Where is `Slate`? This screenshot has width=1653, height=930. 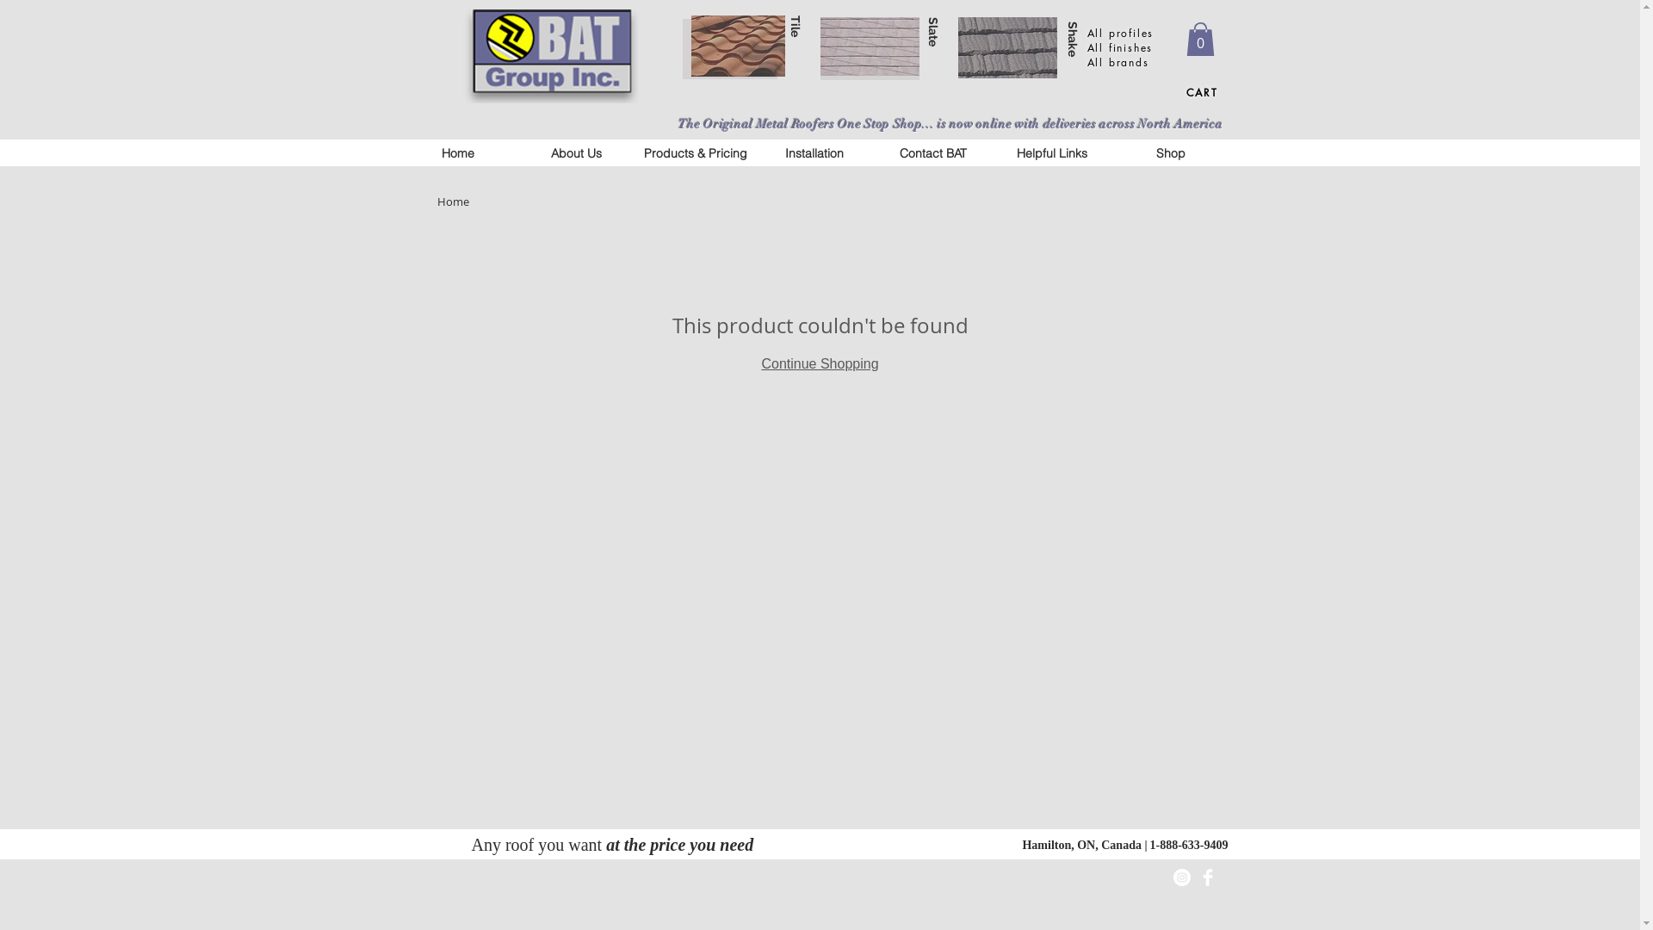
Slate is located at coordinates (933, 32).